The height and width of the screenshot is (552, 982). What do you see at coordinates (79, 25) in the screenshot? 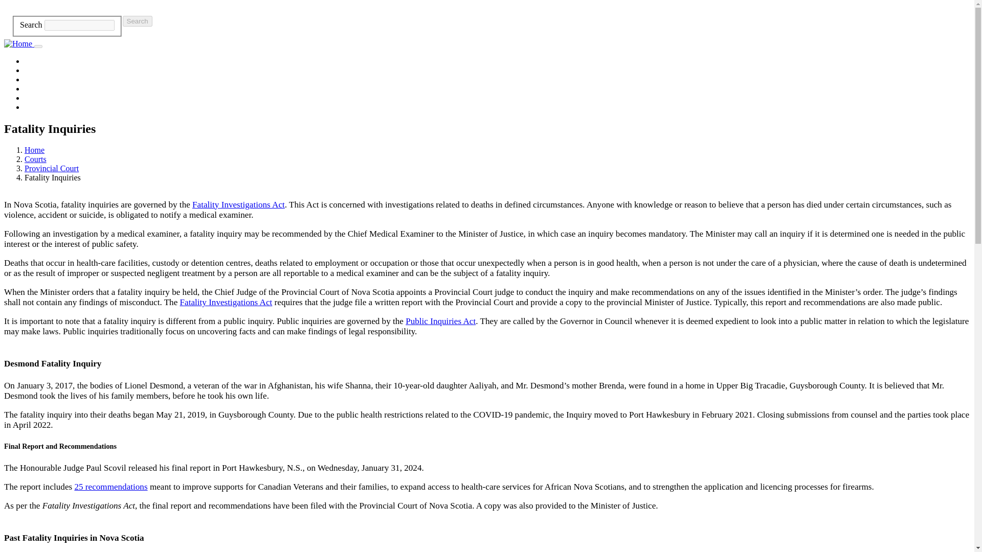
I see `Enter the terms you wish to search for.` at bounding box center [79, 25].